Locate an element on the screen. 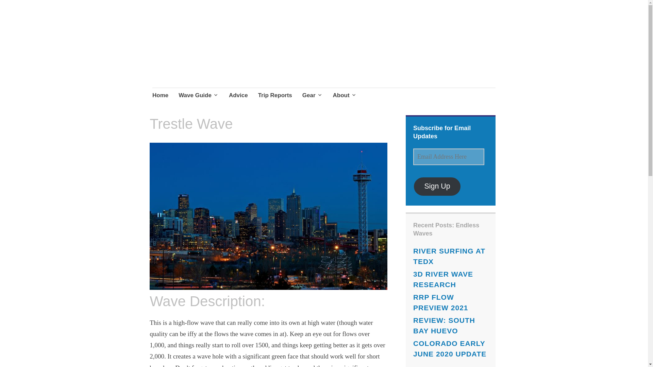  Wave Guide is located at coordinates (199, 96).